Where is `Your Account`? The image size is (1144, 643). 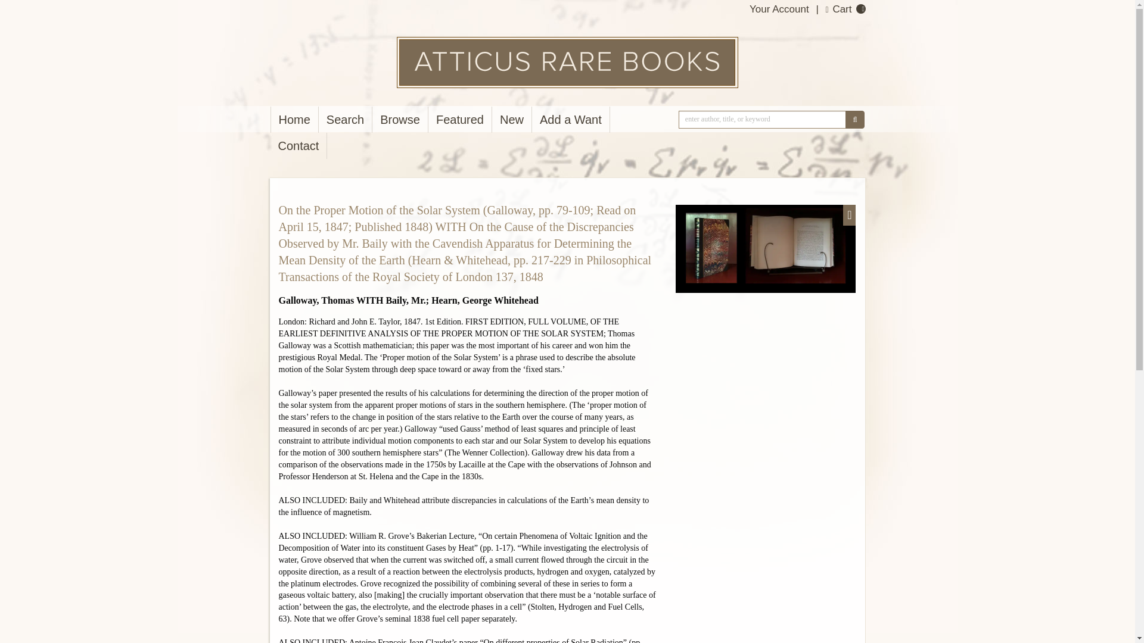 Your Account is located at coordinates (779, 9).